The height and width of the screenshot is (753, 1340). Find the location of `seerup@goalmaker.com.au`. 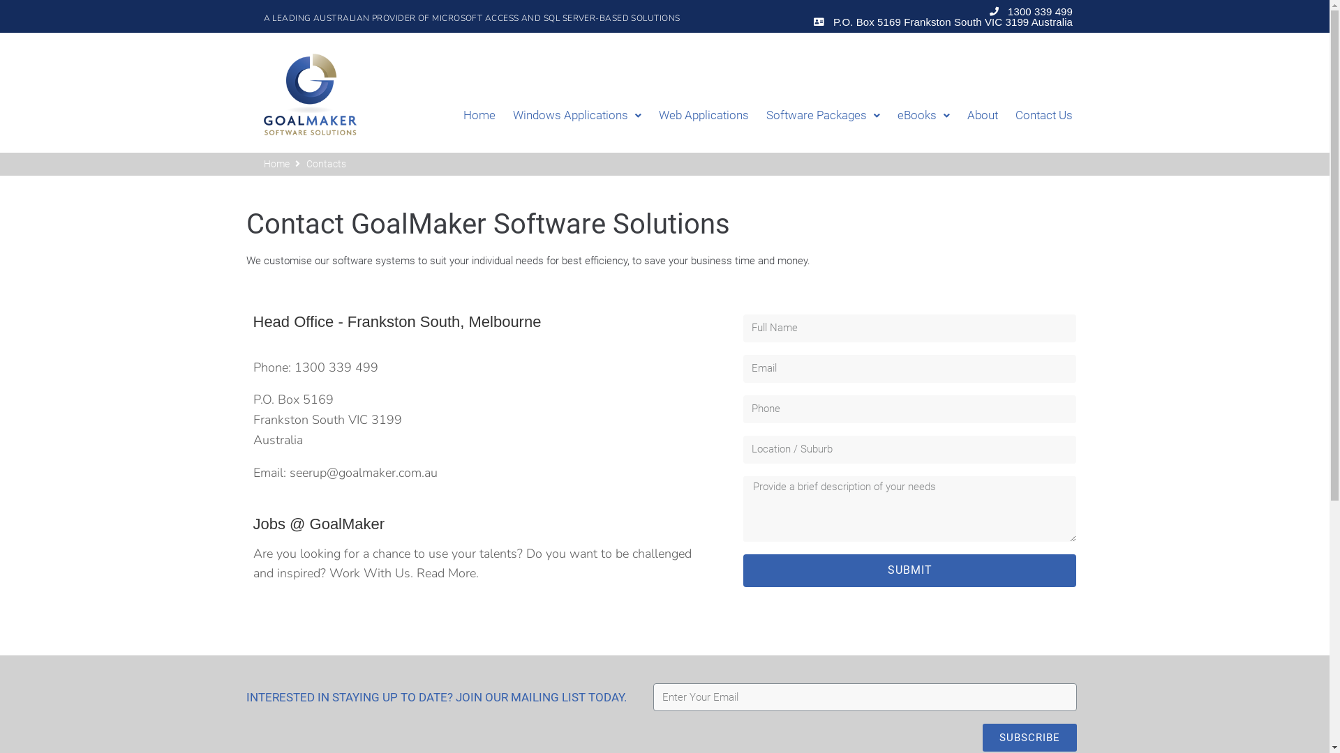

seerup@goalmaker.com.au is located at coordinates (363, 473).